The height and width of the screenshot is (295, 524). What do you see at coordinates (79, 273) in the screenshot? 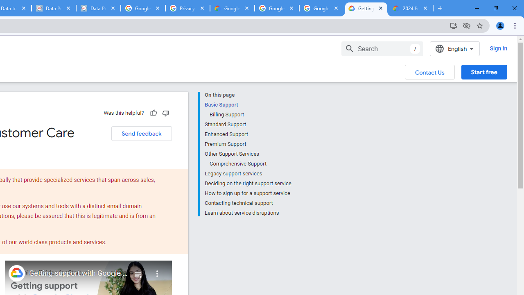
I see `Getting support with Google Cloud Customer Care` at bounding box center [79, 273].